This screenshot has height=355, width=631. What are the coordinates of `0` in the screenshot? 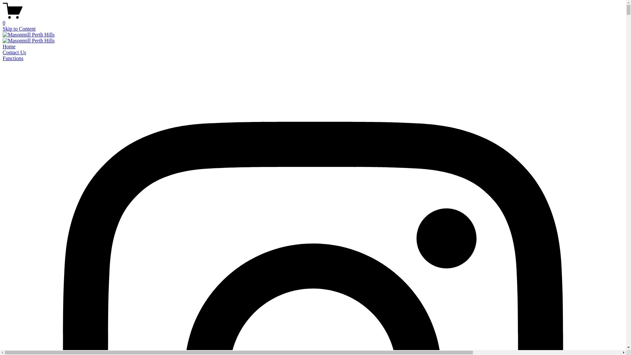 It's located at (313, 20).